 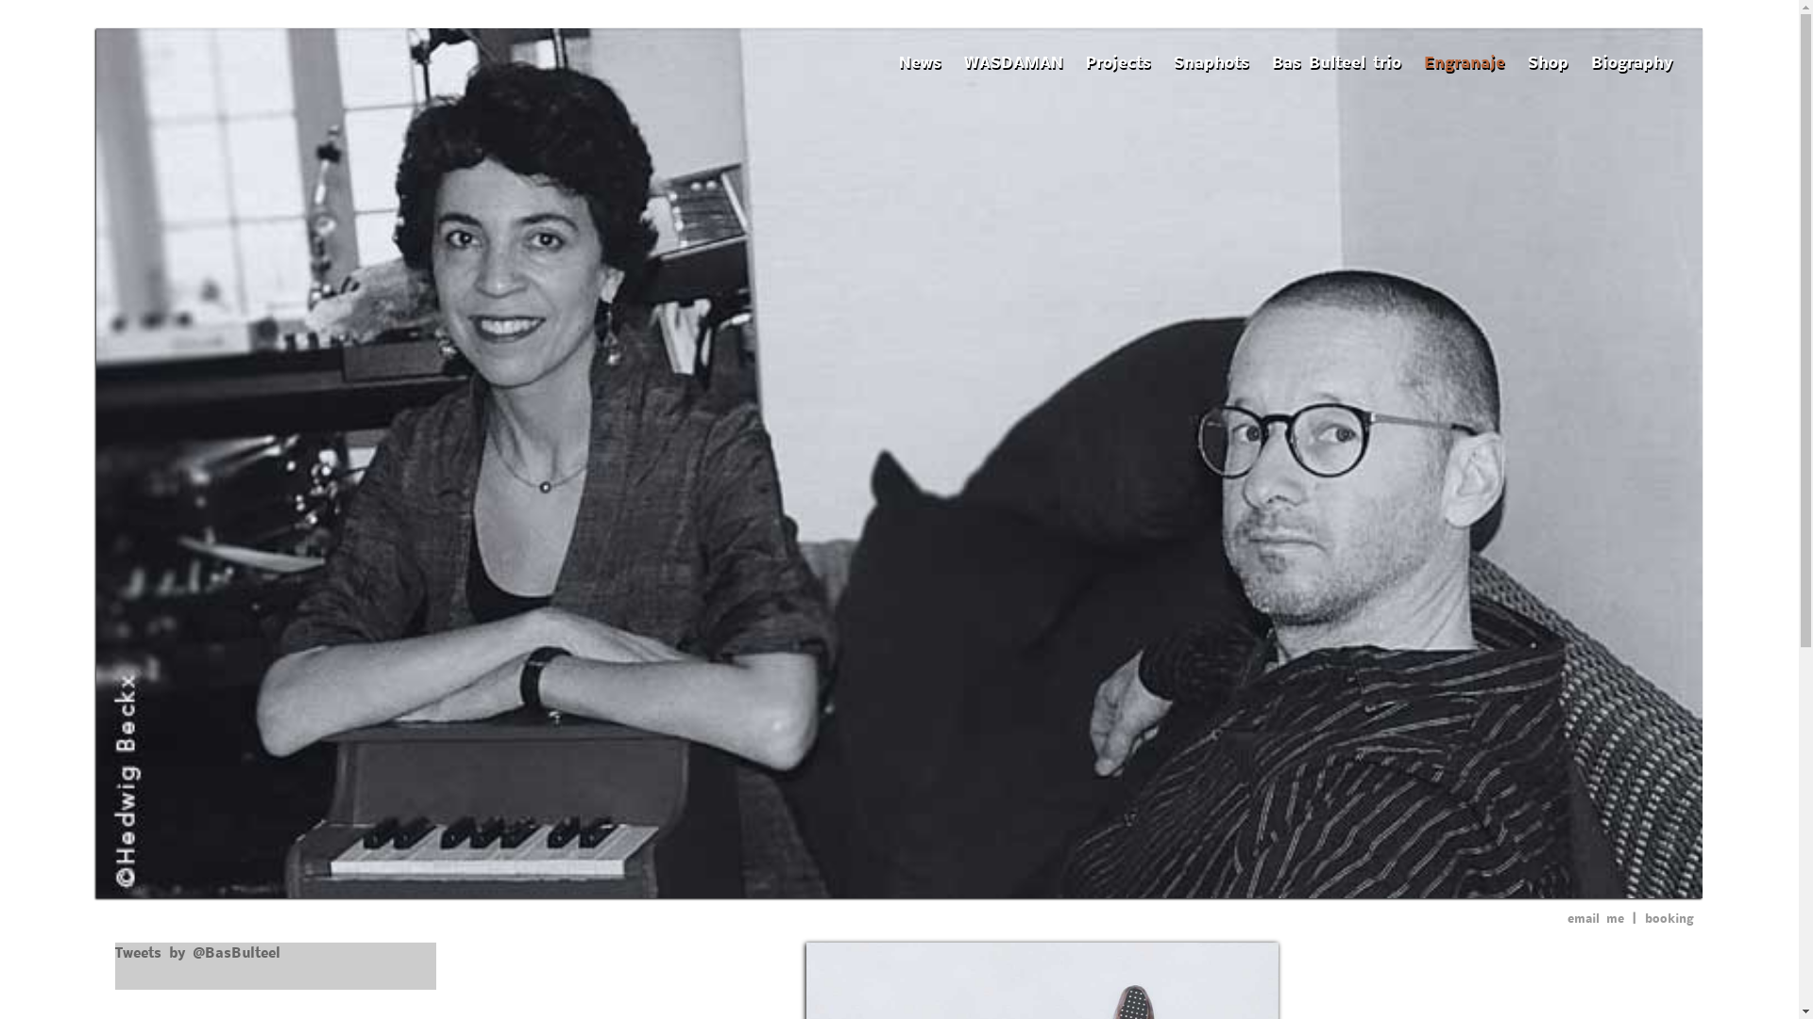 What do you see at coordinates (1337, 62) in the screenshot?
I see `Bas Bulteel trio` at bounding box center [1337, 62].